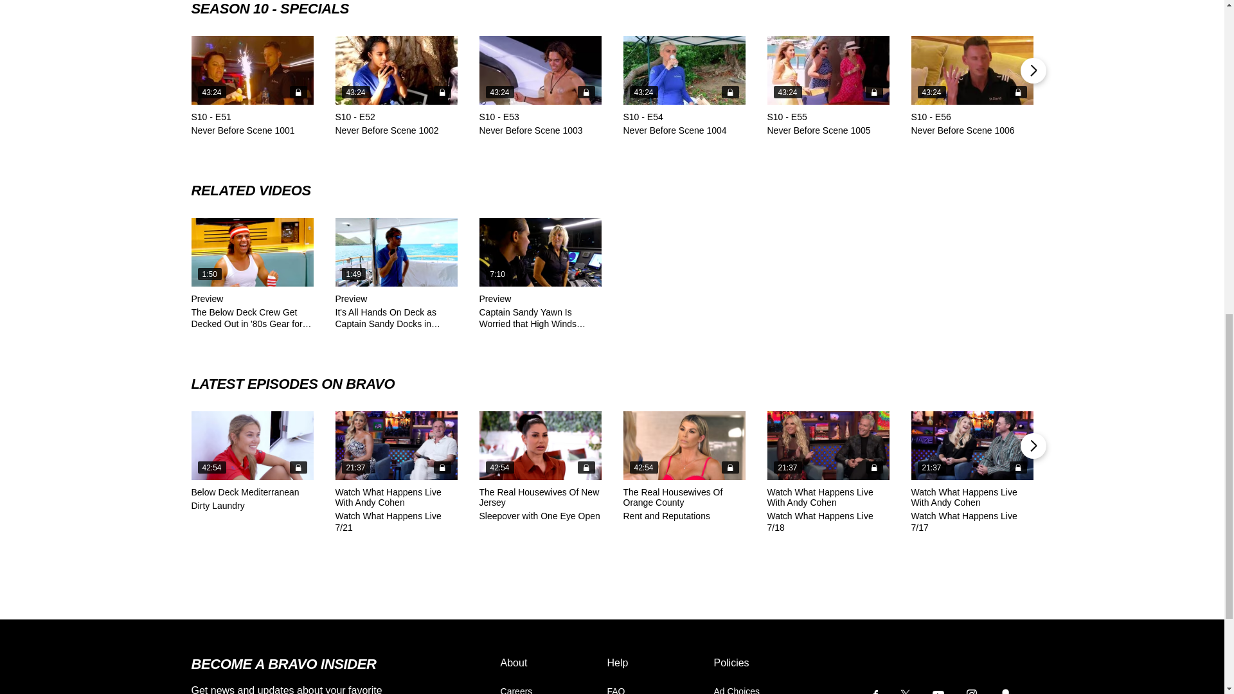 The height and width of the screenshot is (694, 1234). I want to click on Sleepover with One Eye Open, so click(541, 446).